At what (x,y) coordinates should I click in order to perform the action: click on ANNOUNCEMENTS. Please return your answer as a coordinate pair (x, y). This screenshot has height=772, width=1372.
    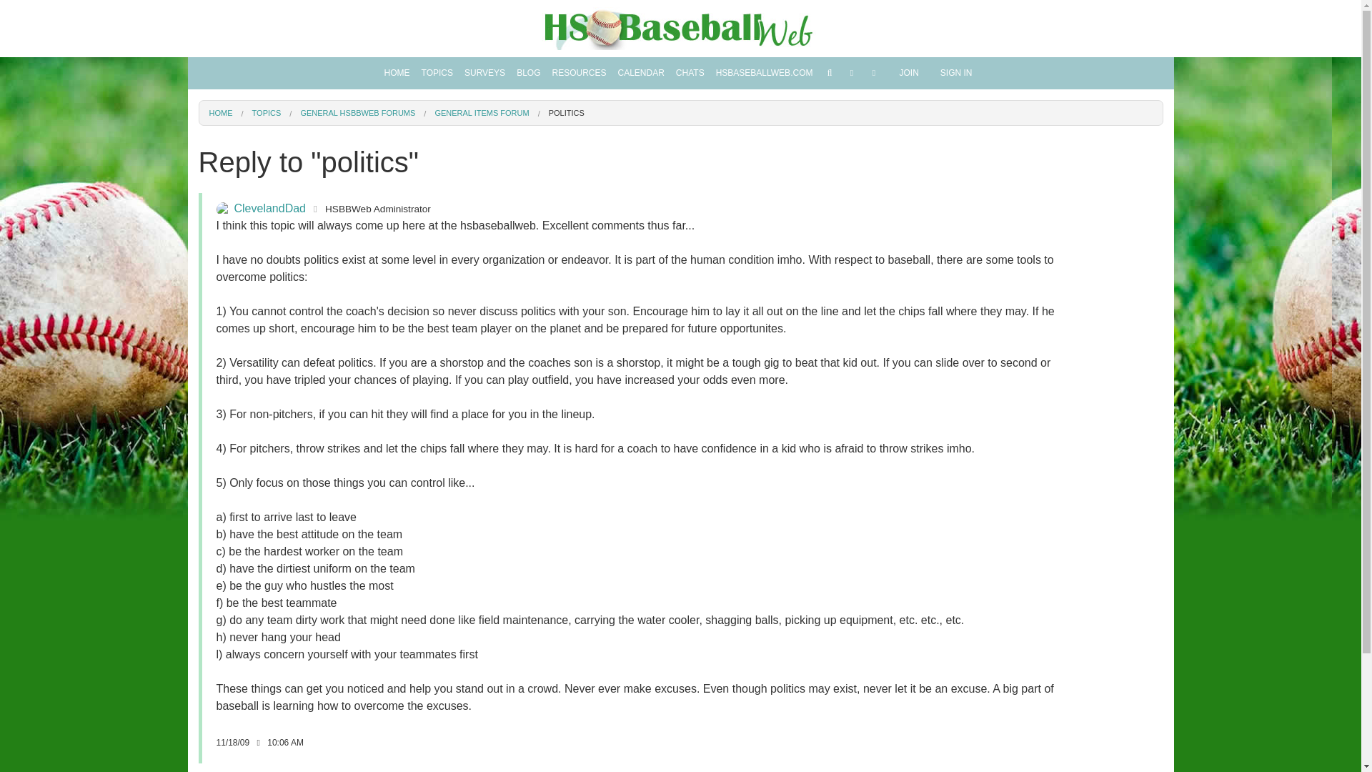
    Looking at the image, I should click on (437, 177).